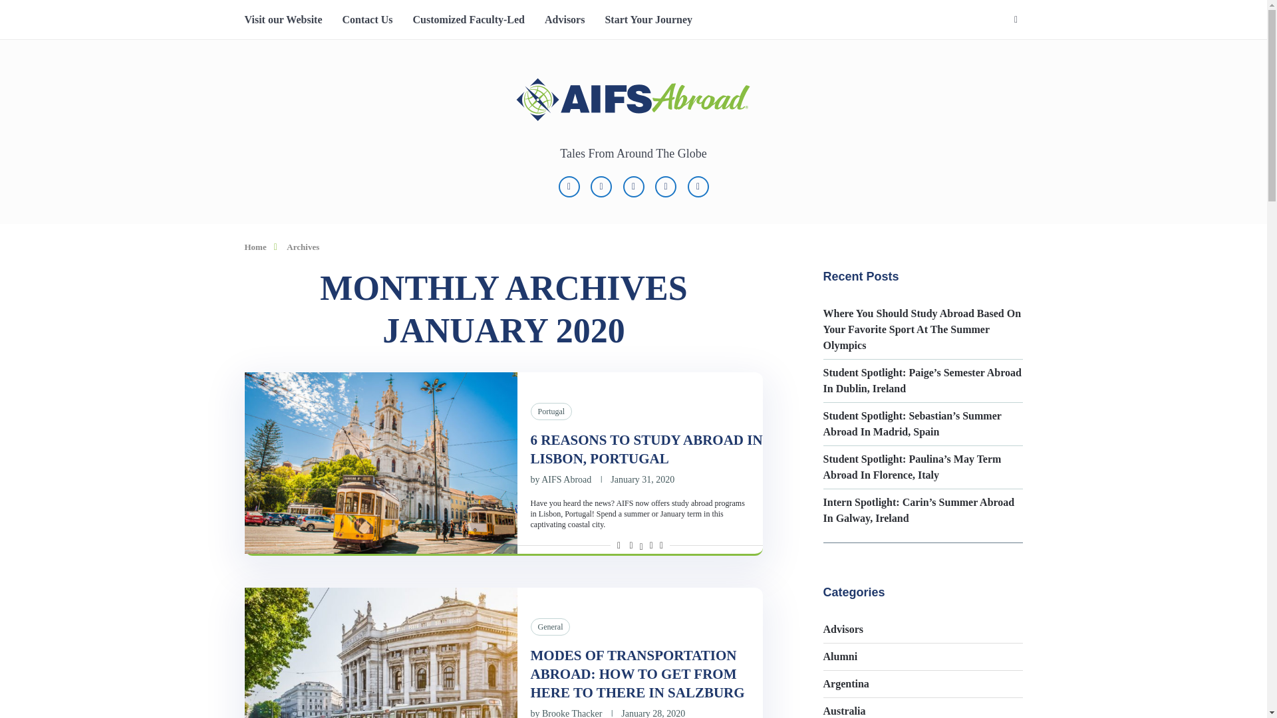 Image resolution: width=1277 pixels, height=718 pixels. What do you see at coordinates (283, 20) in the screenshot?
I see `Visit our Website` at bounding box center [283, 20].